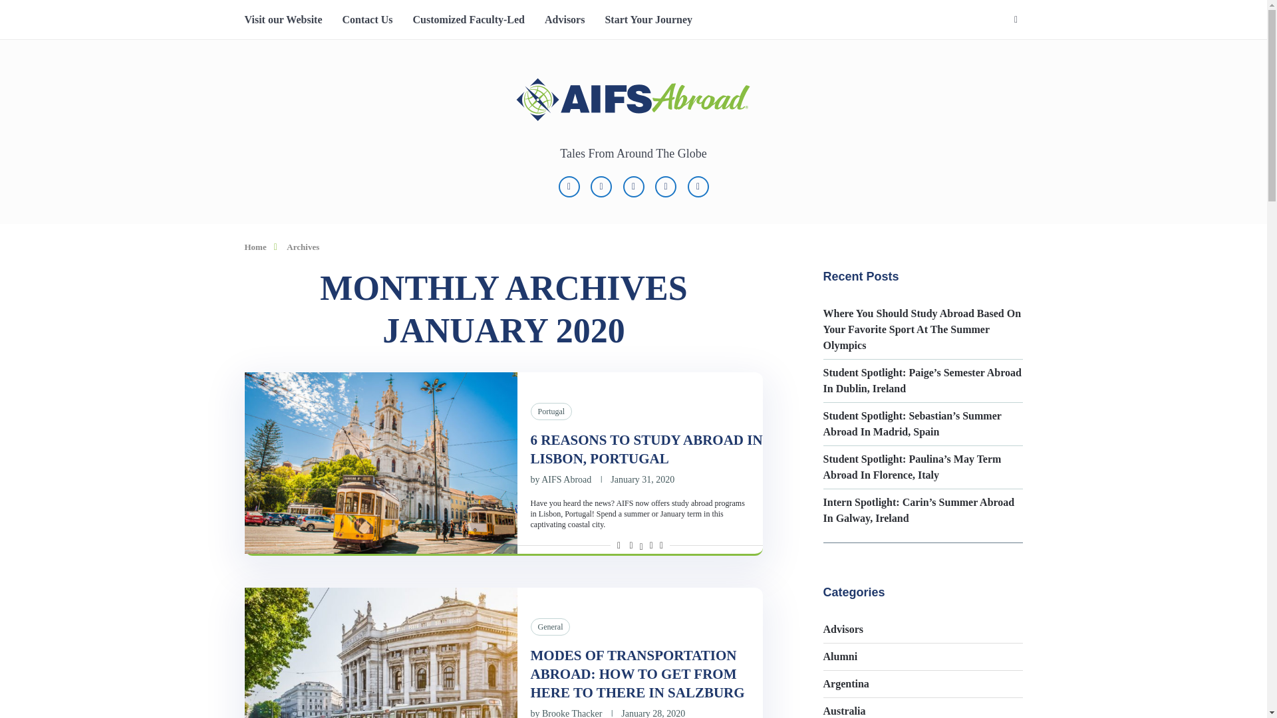 Image resolution: width=1277 pixels, height=718 pixels. What do you see at coordinates (283, 20) in the screenshot?
I see `Visit our Website` at bounding box center [283, 20].